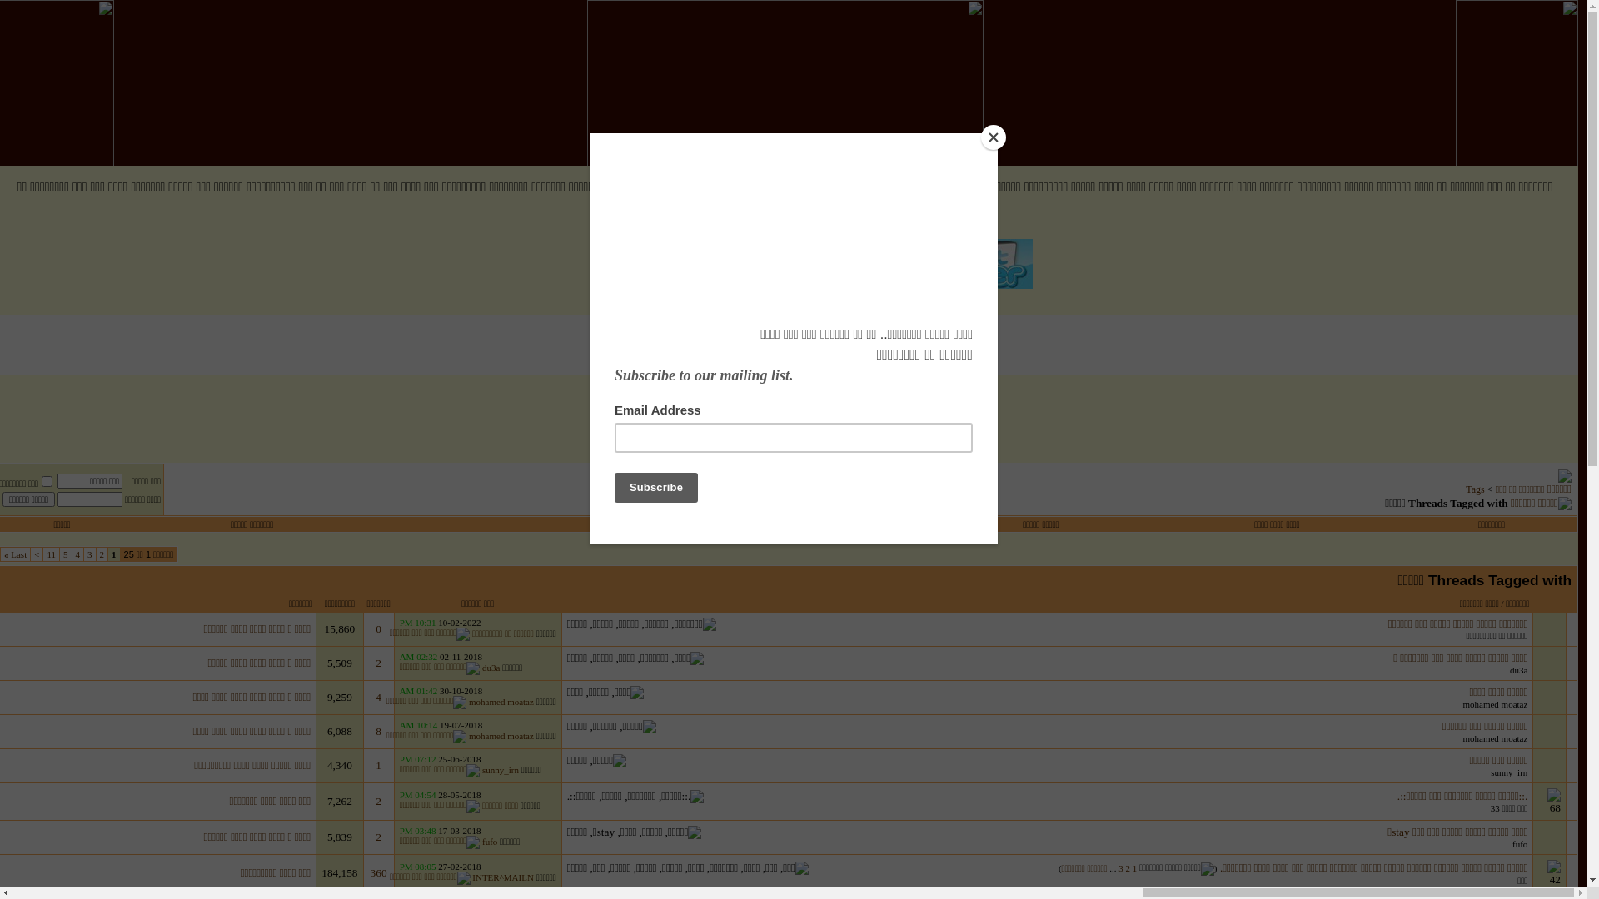  I want to click on 2, so click(378, 837).